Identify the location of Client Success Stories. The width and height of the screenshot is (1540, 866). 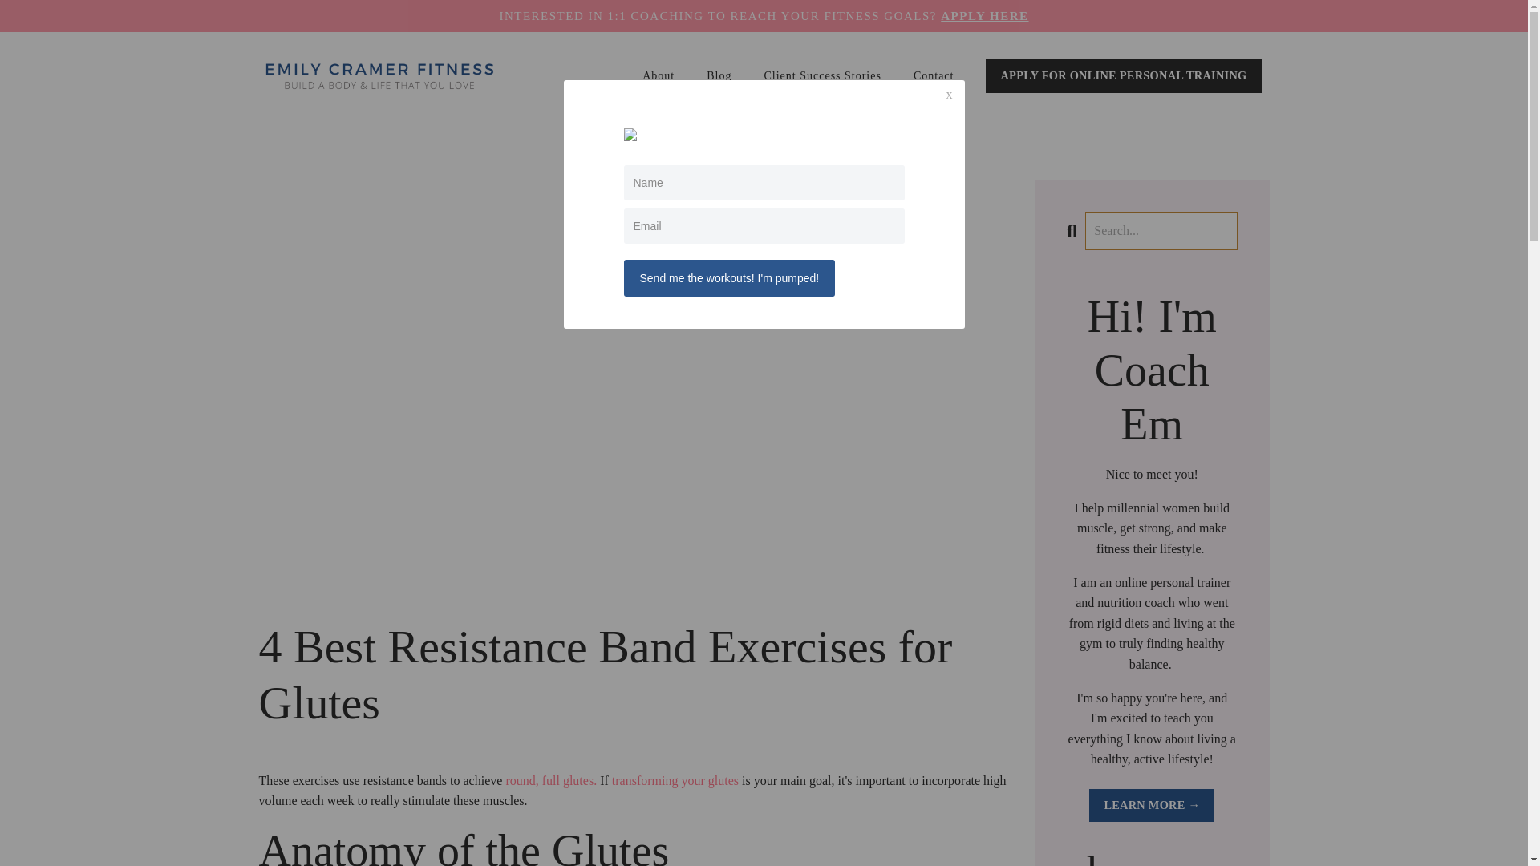
(822, 75).